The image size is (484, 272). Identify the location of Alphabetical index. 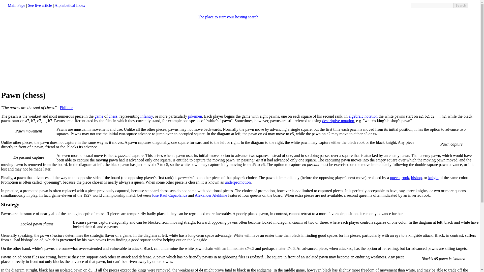
(70, 5).